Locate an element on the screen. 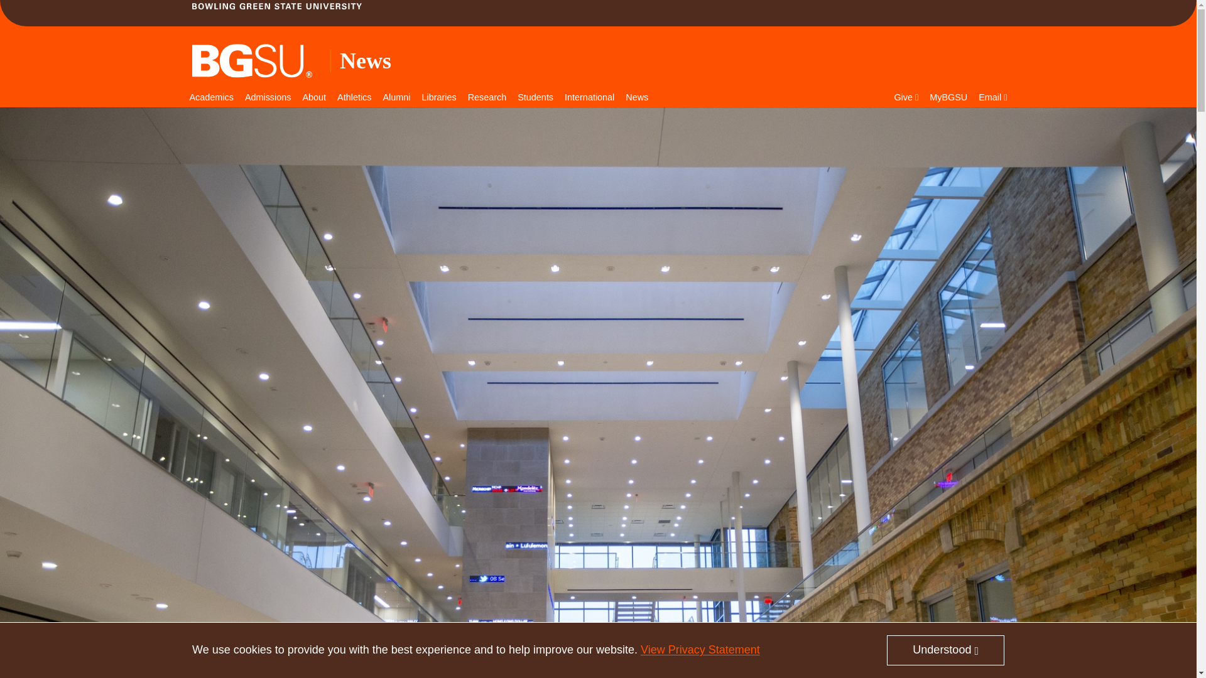  Academics is located at coordinates (211, 97).